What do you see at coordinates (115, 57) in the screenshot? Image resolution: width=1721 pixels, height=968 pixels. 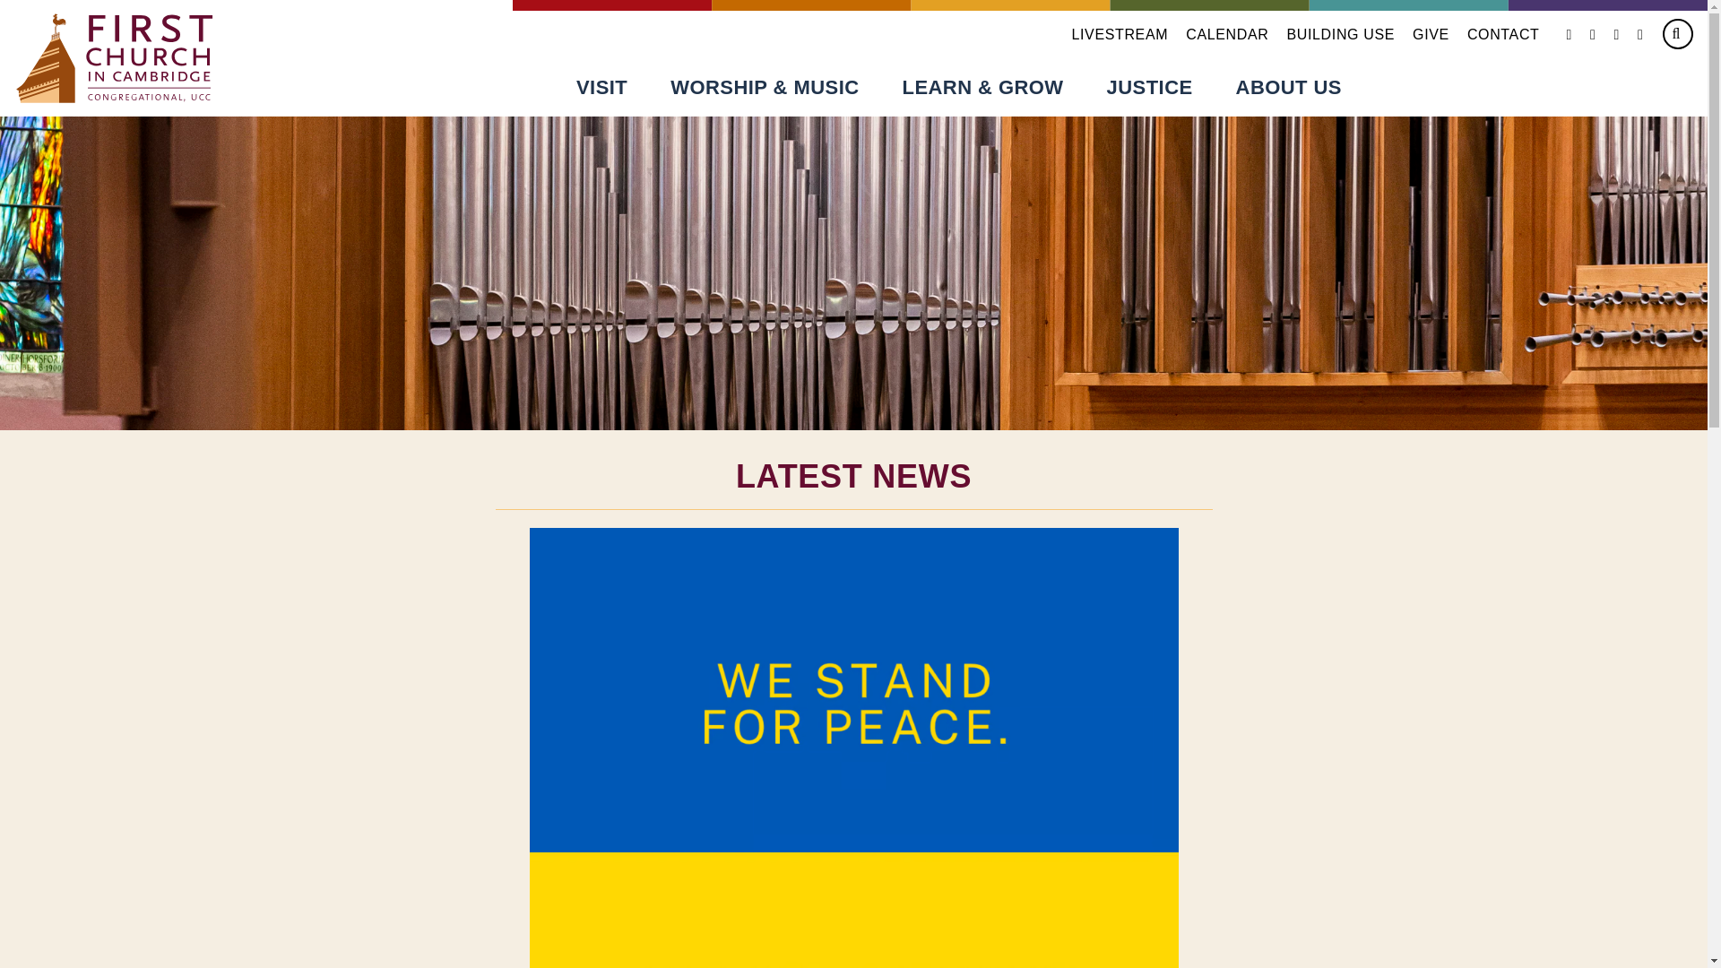 I see `First Church Cambridge` at bounding box center [115, 57].